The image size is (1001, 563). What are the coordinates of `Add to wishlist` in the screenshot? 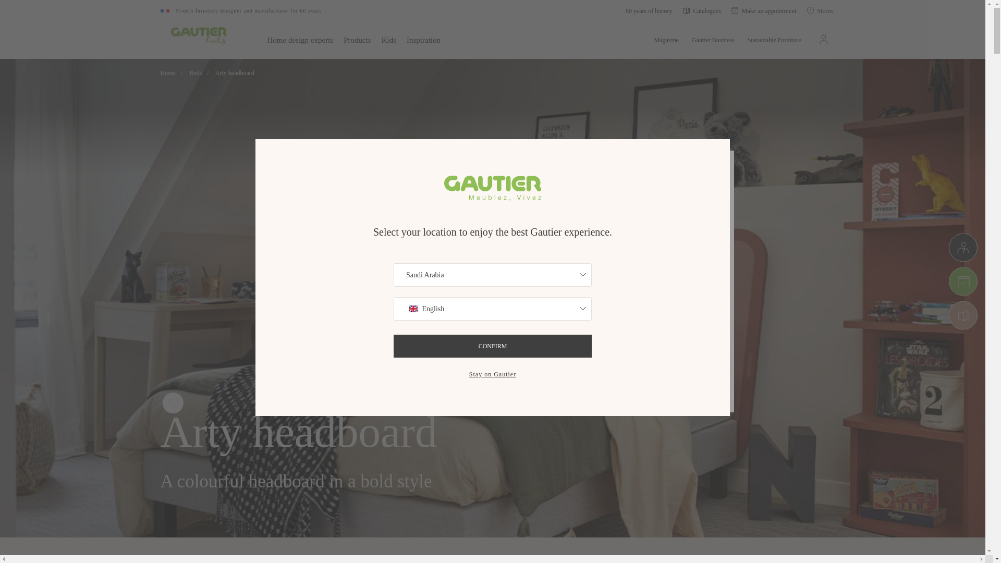 It's located at (173, 403).